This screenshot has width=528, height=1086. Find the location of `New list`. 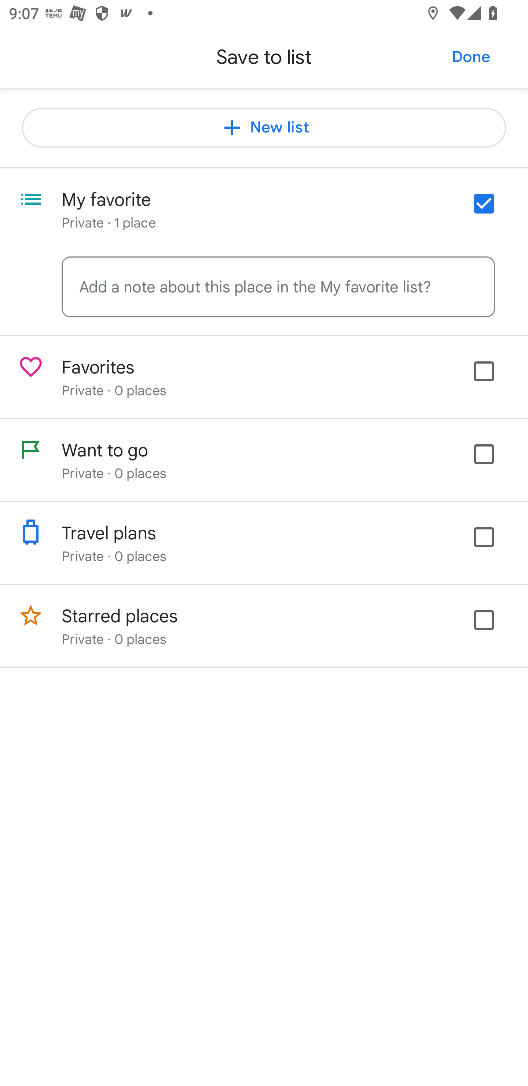

New list is located at coordinates (264, 128).